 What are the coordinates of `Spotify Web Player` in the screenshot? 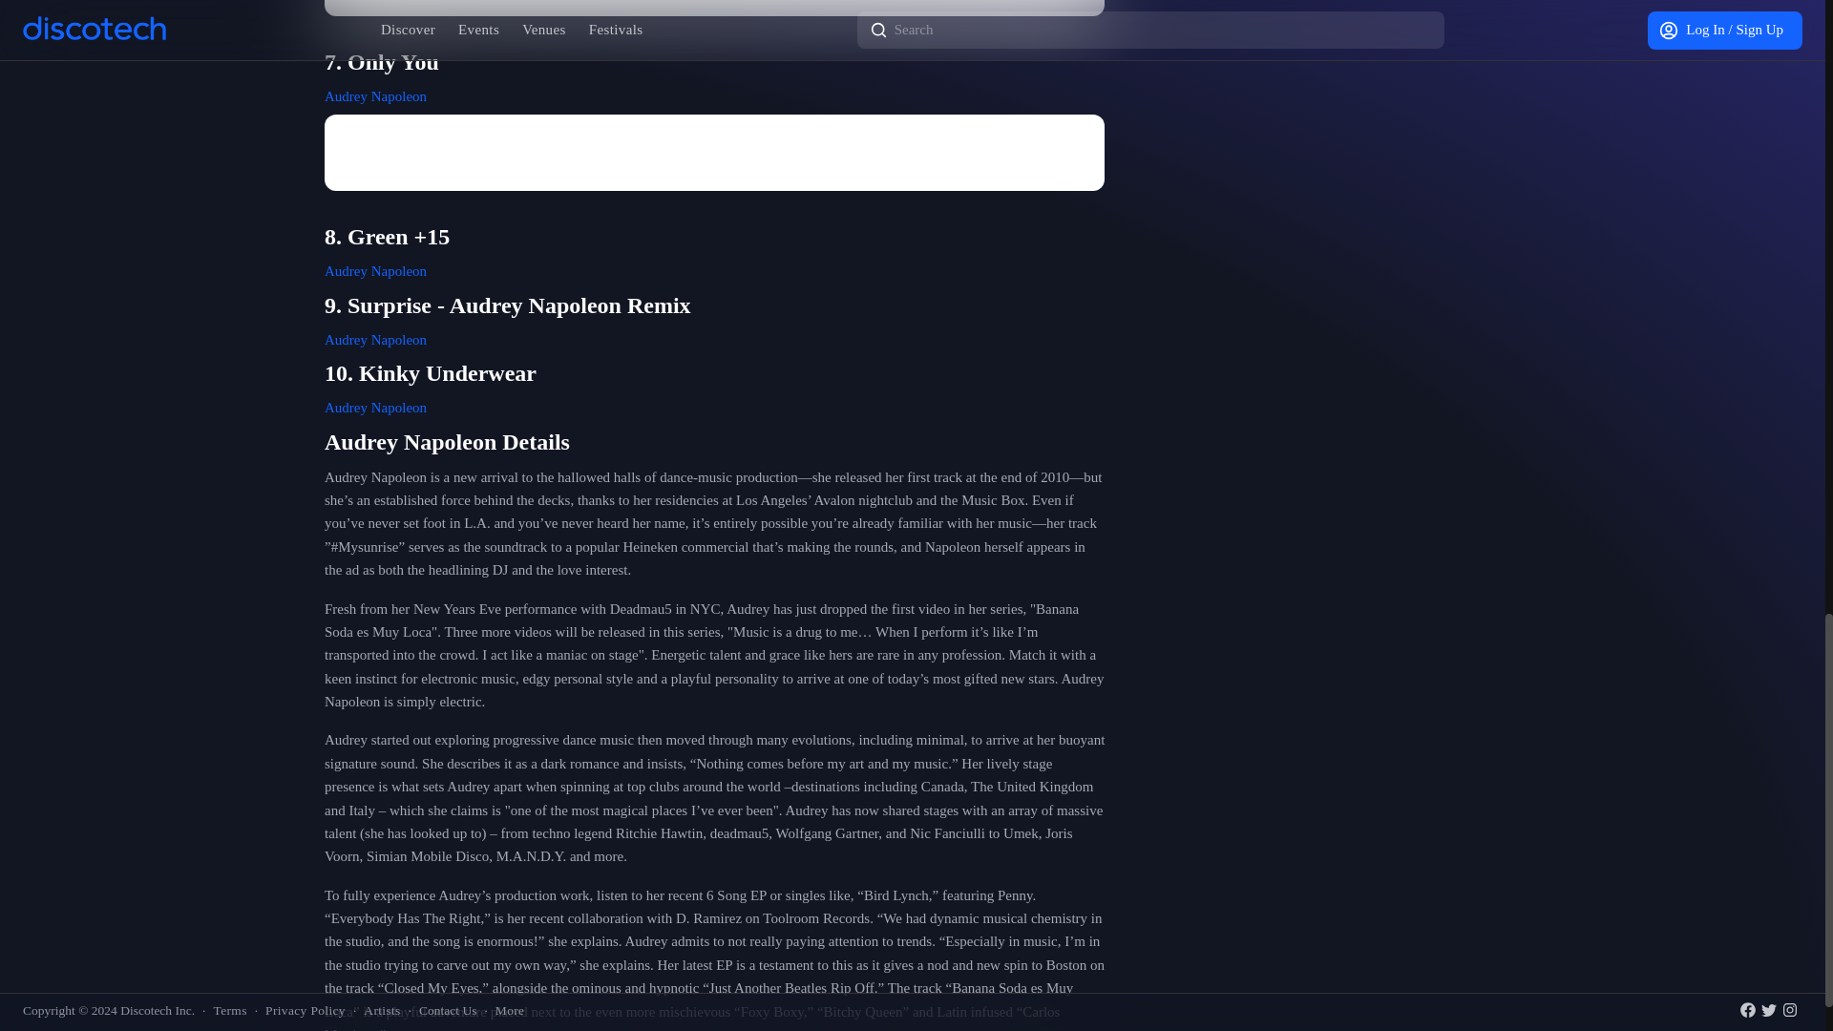 It's located at (714, 8).